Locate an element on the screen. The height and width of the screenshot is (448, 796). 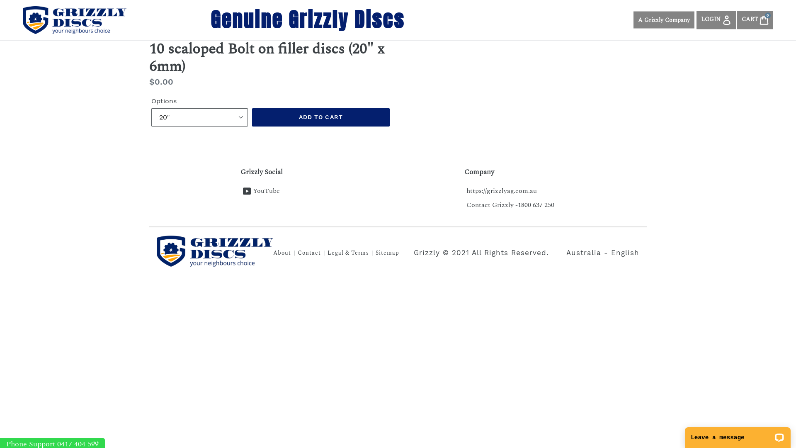
https://grizzlyag.com.au is located at coordinates (502, 191).